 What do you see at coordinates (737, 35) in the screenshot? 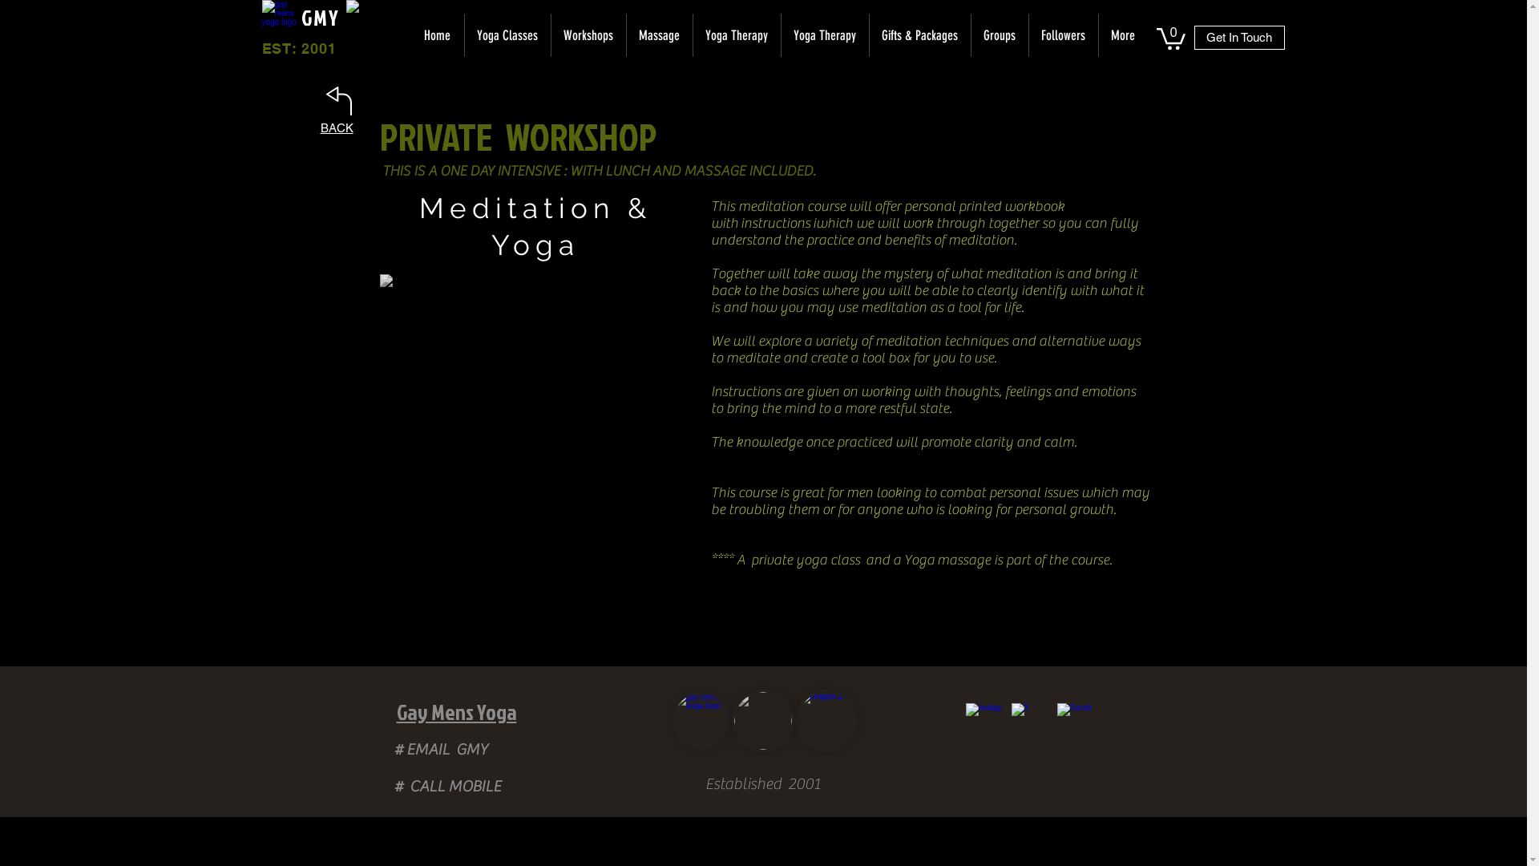
I see `Yoga Therapy` at bounding box center [737, 35].